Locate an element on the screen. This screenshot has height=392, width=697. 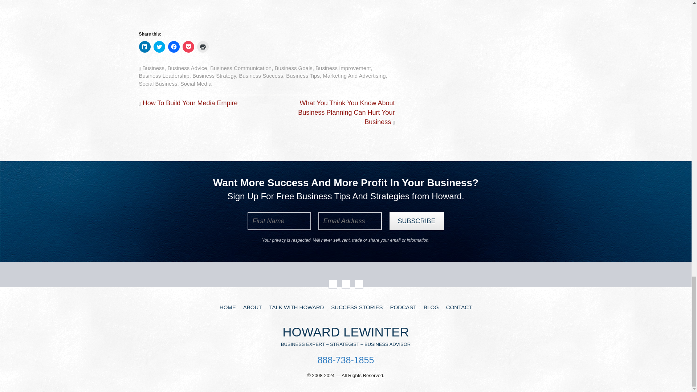
Click to share on Twitter is located at coordinates (159, 46).